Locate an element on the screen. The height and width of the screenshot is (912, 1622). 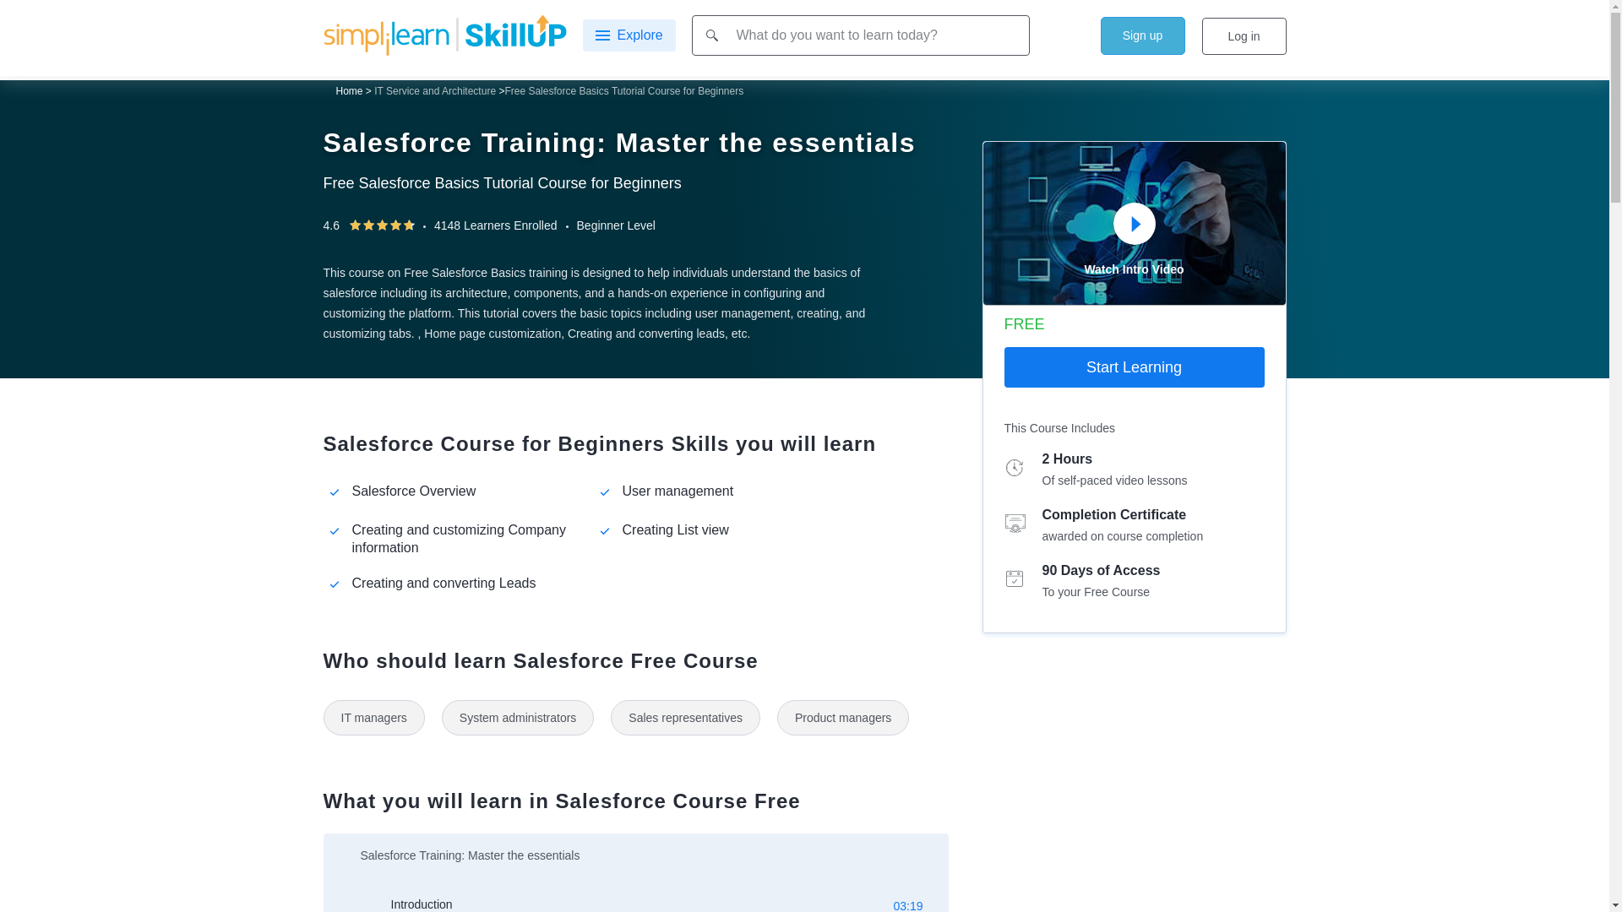
Home is located at coordinates (350, 91).